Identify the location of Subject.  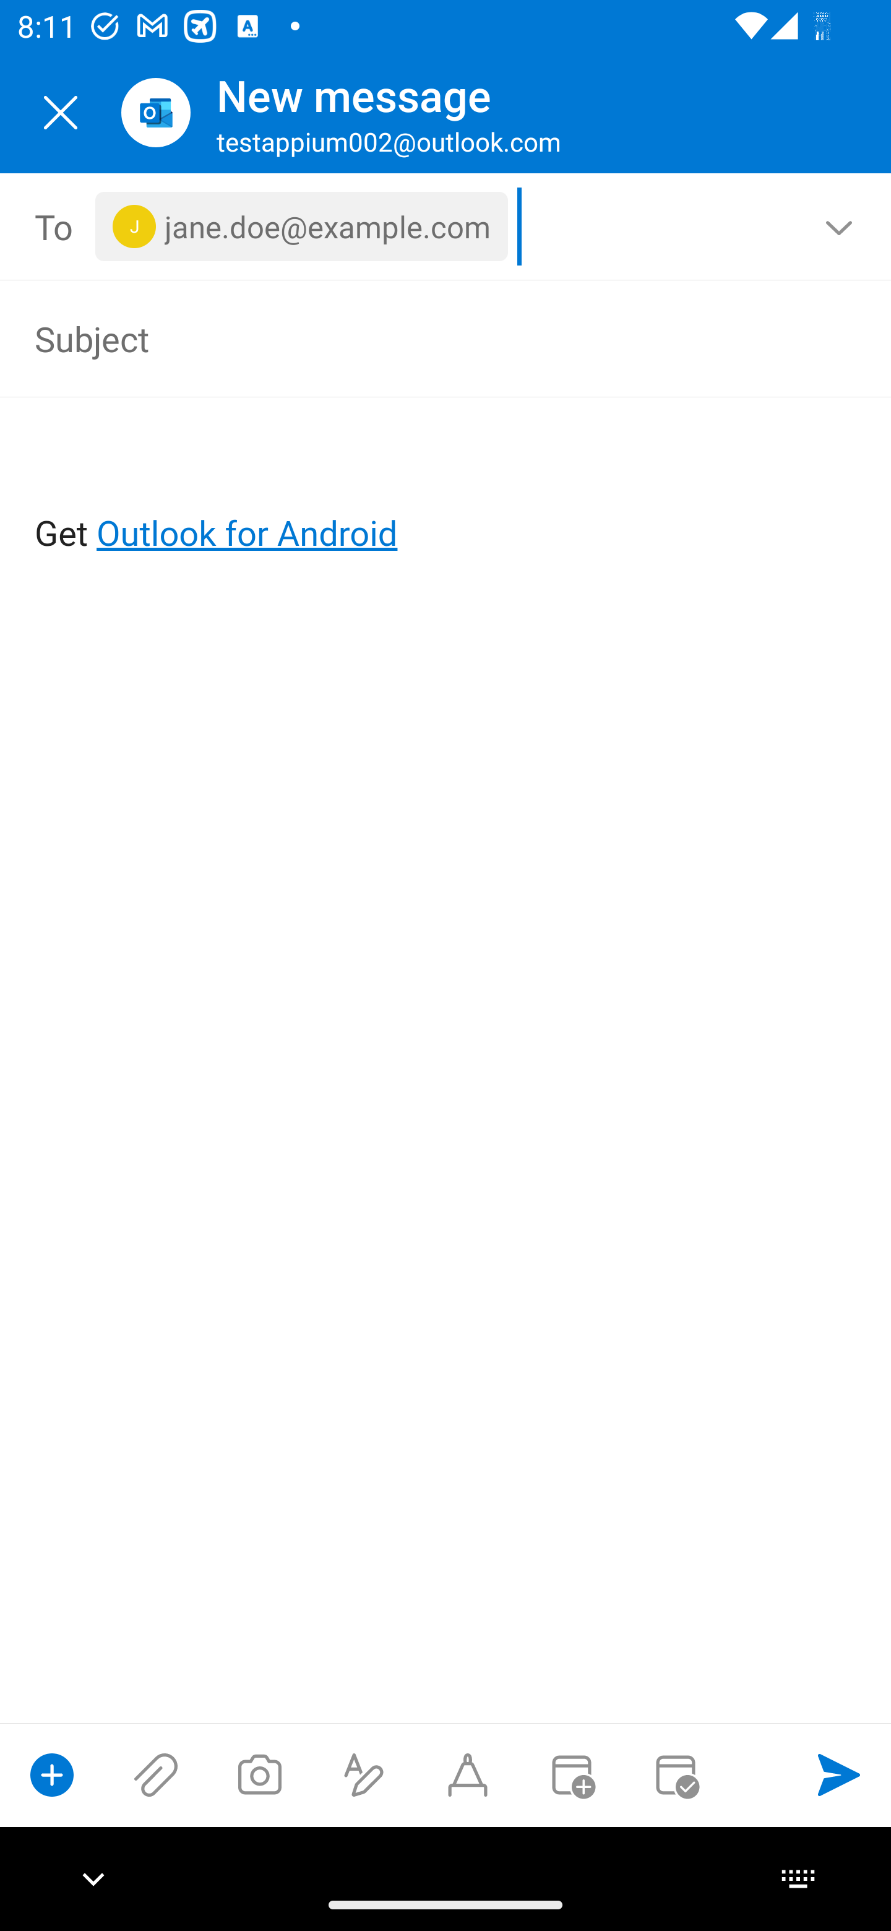
(411, 338).